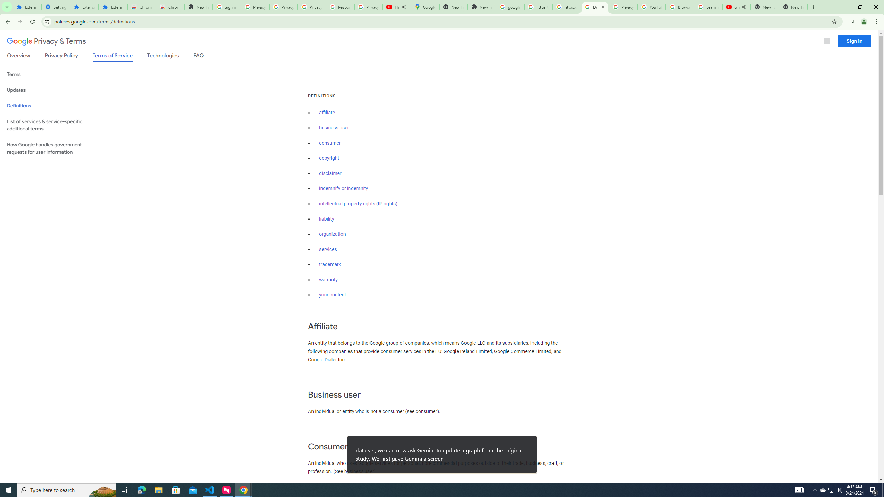 The height and width of the screenshot is (497, 884). Describe the element at coordinates (358, 204) in the screenshot. I see `intellectual property rights (IP rights)` at that location.